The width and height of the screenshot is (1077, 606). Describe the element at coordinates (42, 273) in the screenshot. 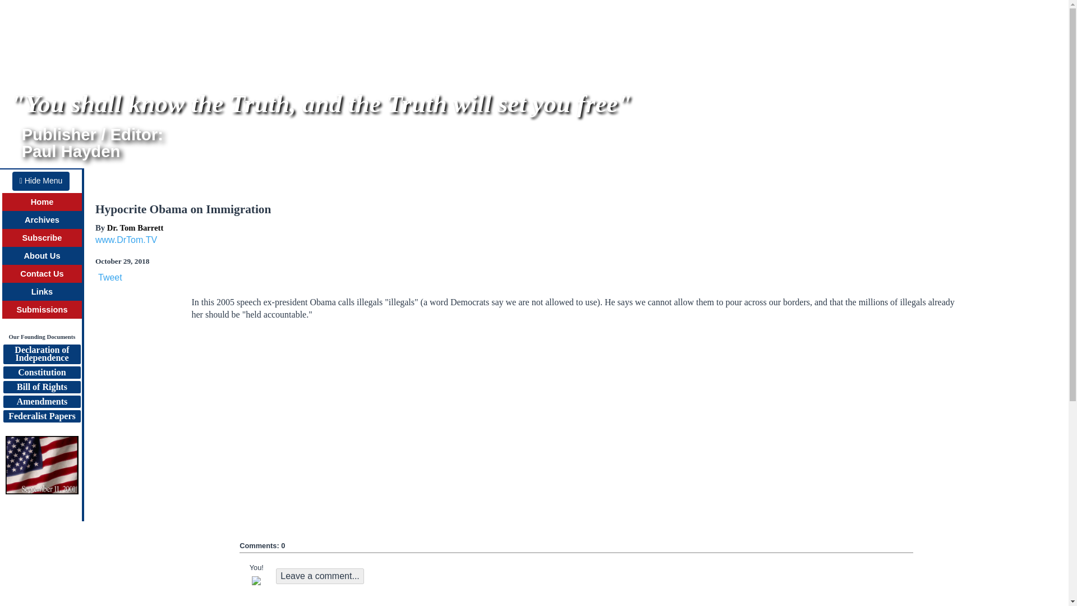

I see `Contact Us` at that location.